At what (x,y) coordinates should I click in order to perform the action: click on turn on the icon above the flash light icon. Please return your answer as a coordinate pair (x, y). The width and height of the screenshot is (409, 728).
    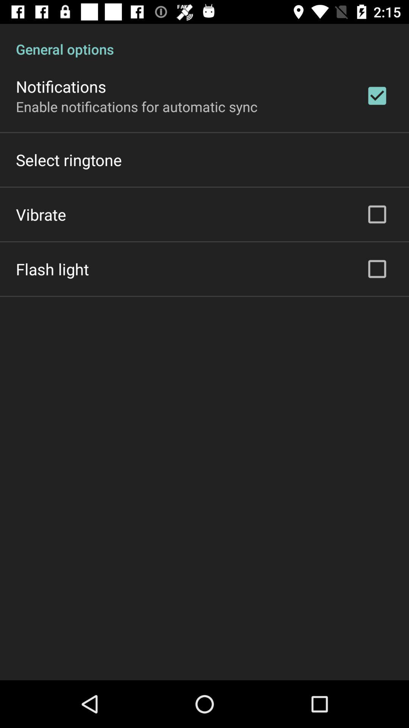
    Looking at the image, I should click on (41, 214).